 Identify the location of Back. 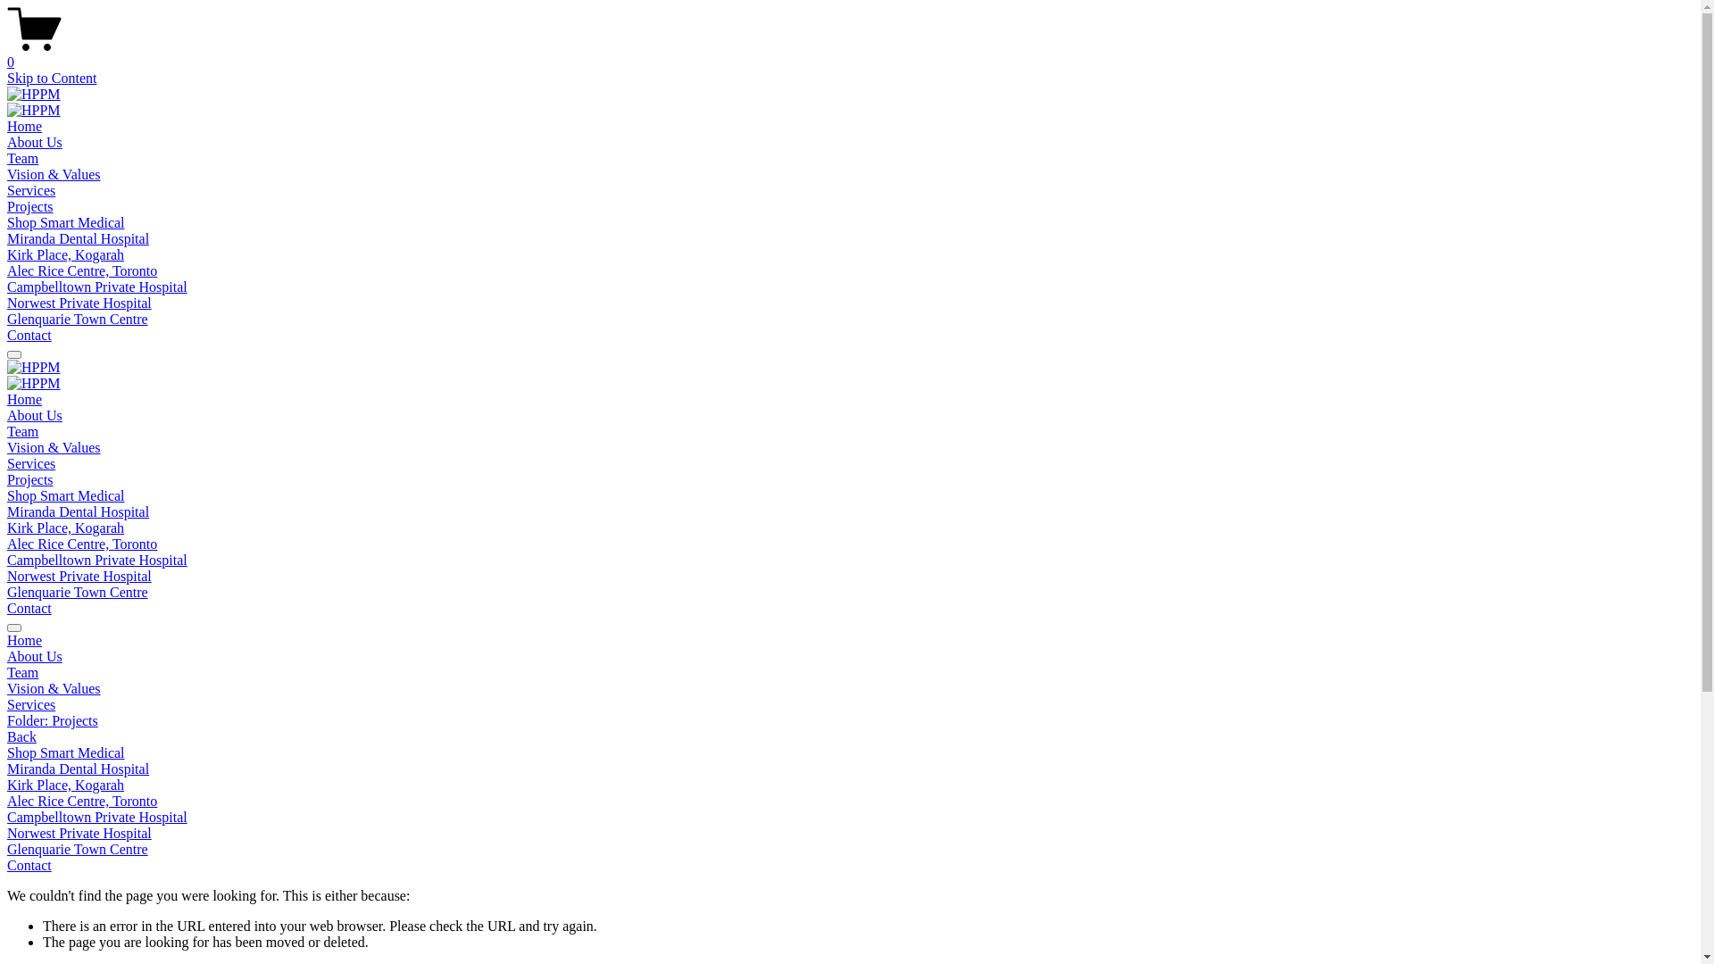
(21, 737).